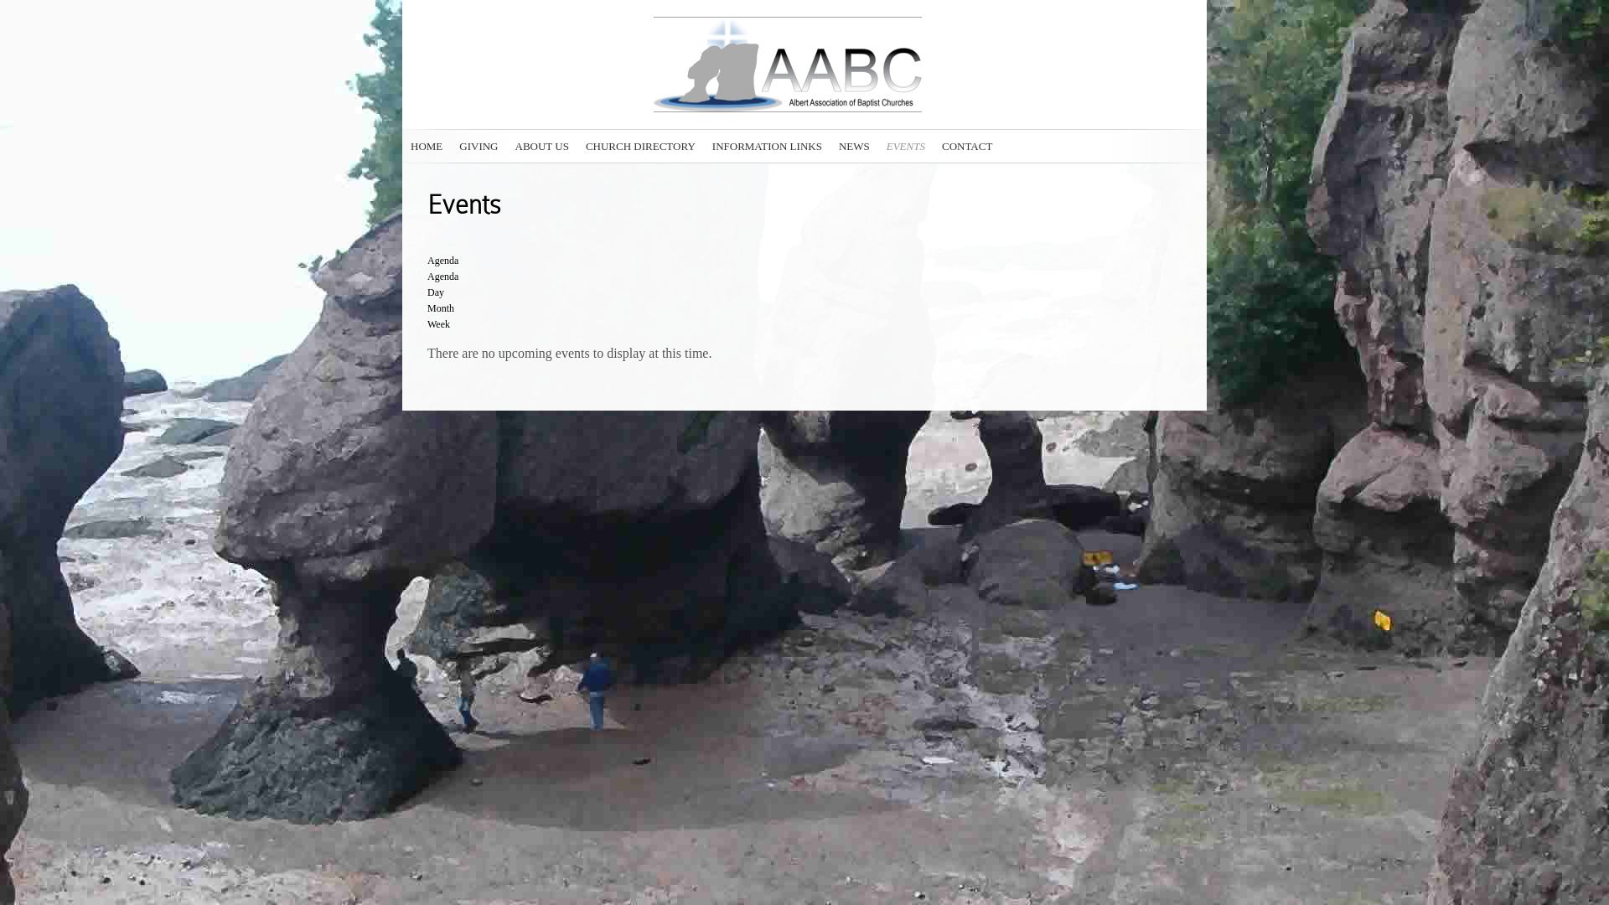 This screenshot has width=1609, height=905. What do you see at coordinates (479, 146) in the screenshot?
I see `GIVING` at bounding box center [479, 146].